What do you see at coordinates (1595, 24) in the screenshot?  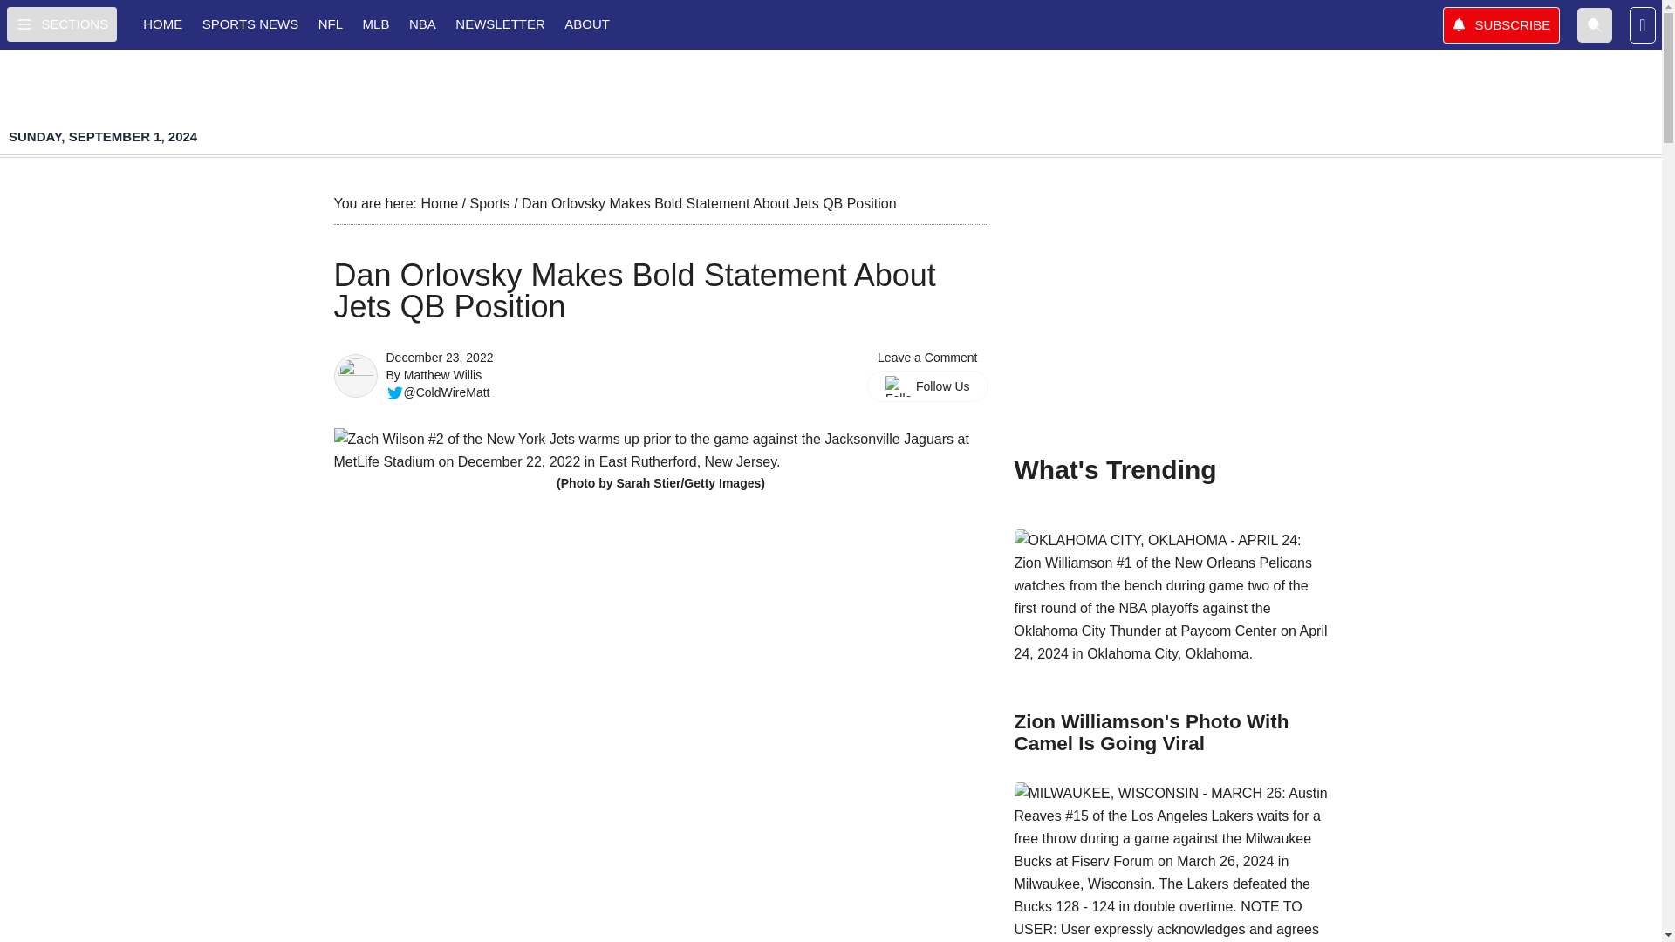 I see `Search` at bounding box center [1595, 24].